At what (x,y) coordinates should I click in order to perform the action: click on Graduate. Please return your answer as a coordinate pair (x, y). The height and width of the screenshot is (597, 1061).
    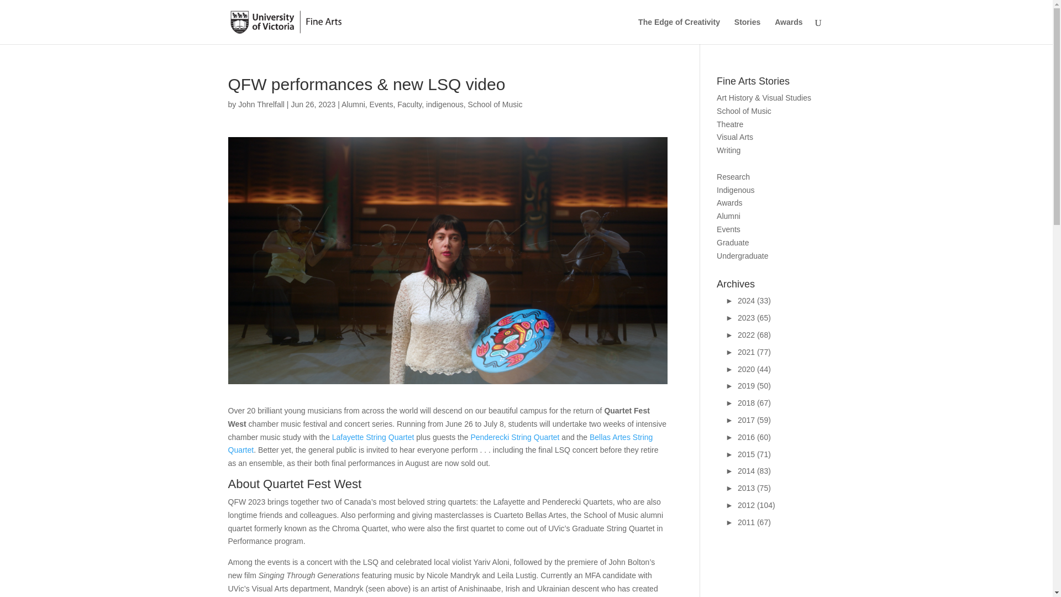
    Looking at the image, I should click on (733, 242).